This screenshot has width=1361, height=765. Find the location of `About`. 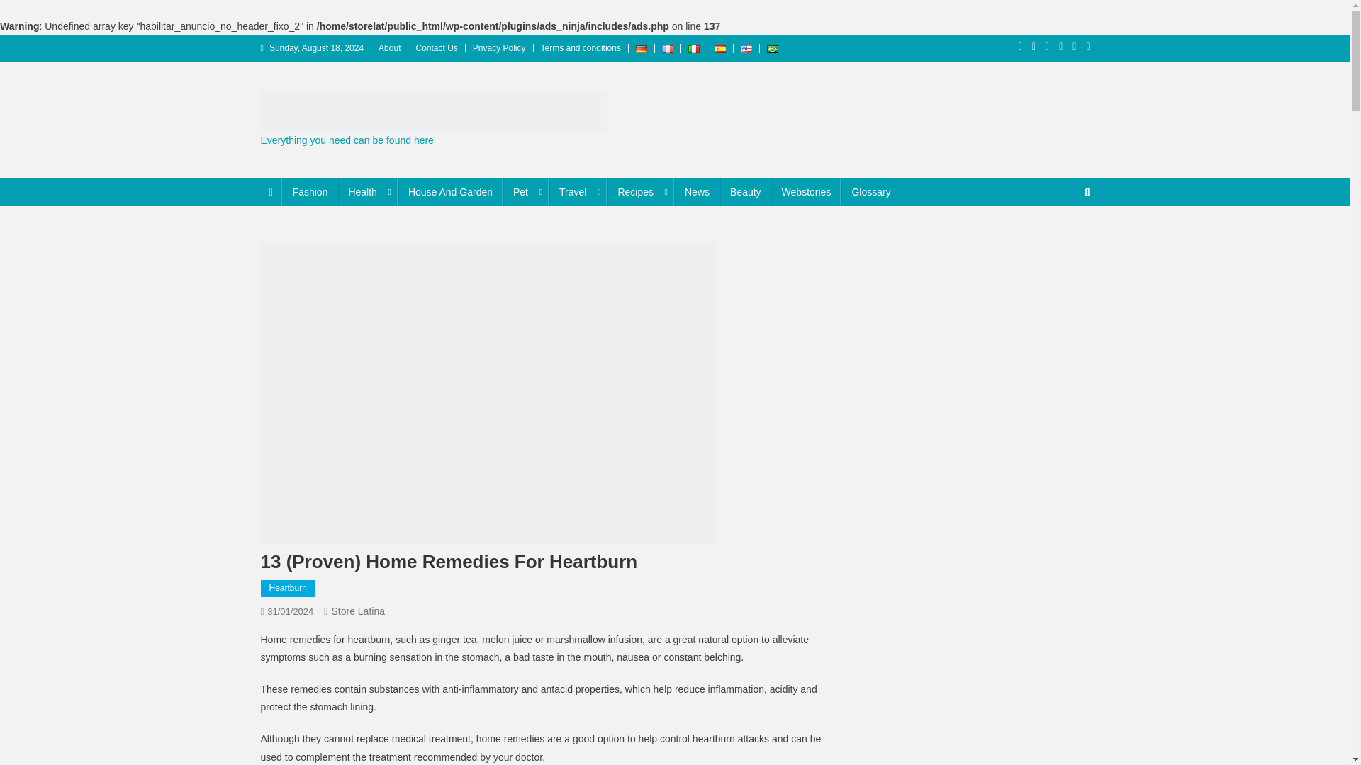

About is located at coordinates (388, 47).